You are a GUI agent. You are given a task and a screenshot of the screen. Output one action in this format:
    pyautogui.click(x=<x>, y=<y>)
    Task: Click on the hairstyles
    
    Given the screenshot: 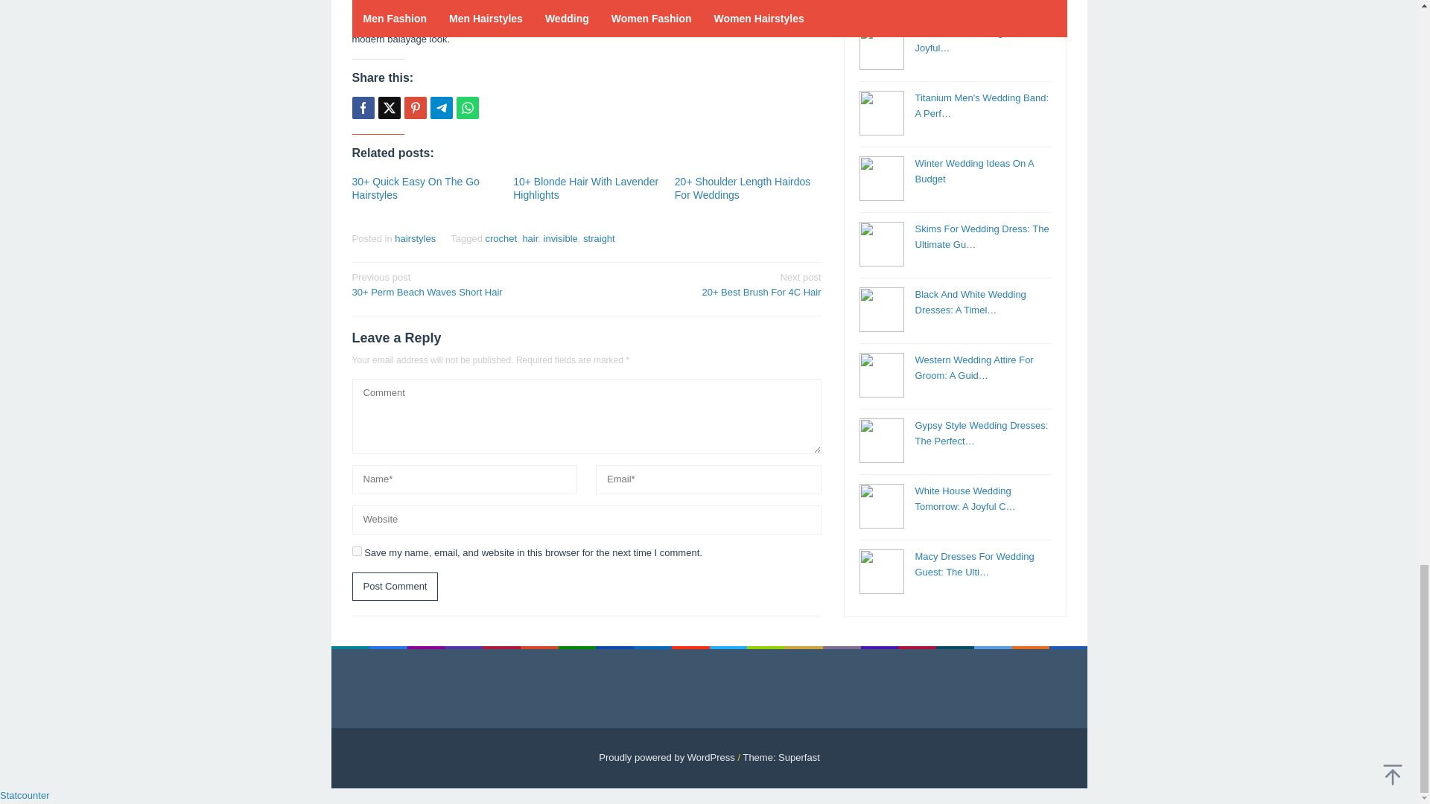 What is the action you would take?
    pyautogui.click(x=415, y=238)
    